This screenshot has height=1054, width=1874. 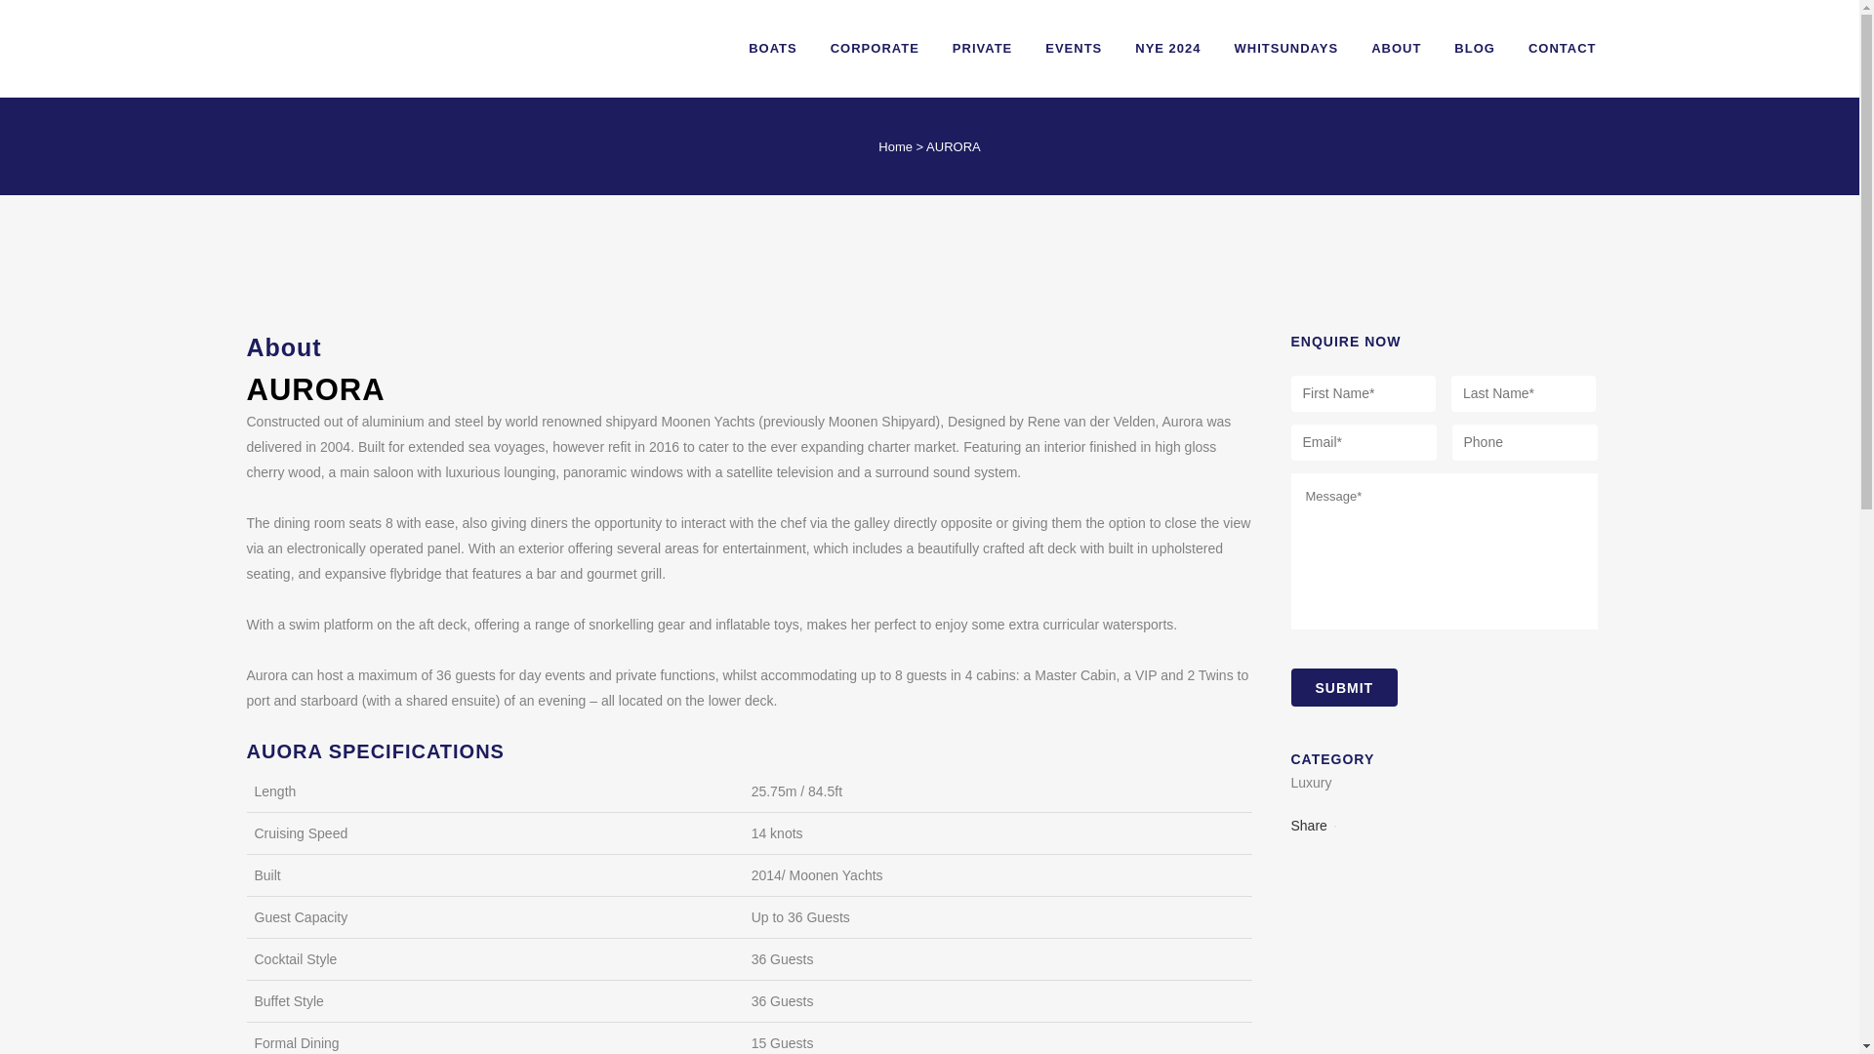 What do you see at coordinates (1286, 49) in the screenshot?
I see `WHITSUNDAYS` at bounding box center [1286, 49].